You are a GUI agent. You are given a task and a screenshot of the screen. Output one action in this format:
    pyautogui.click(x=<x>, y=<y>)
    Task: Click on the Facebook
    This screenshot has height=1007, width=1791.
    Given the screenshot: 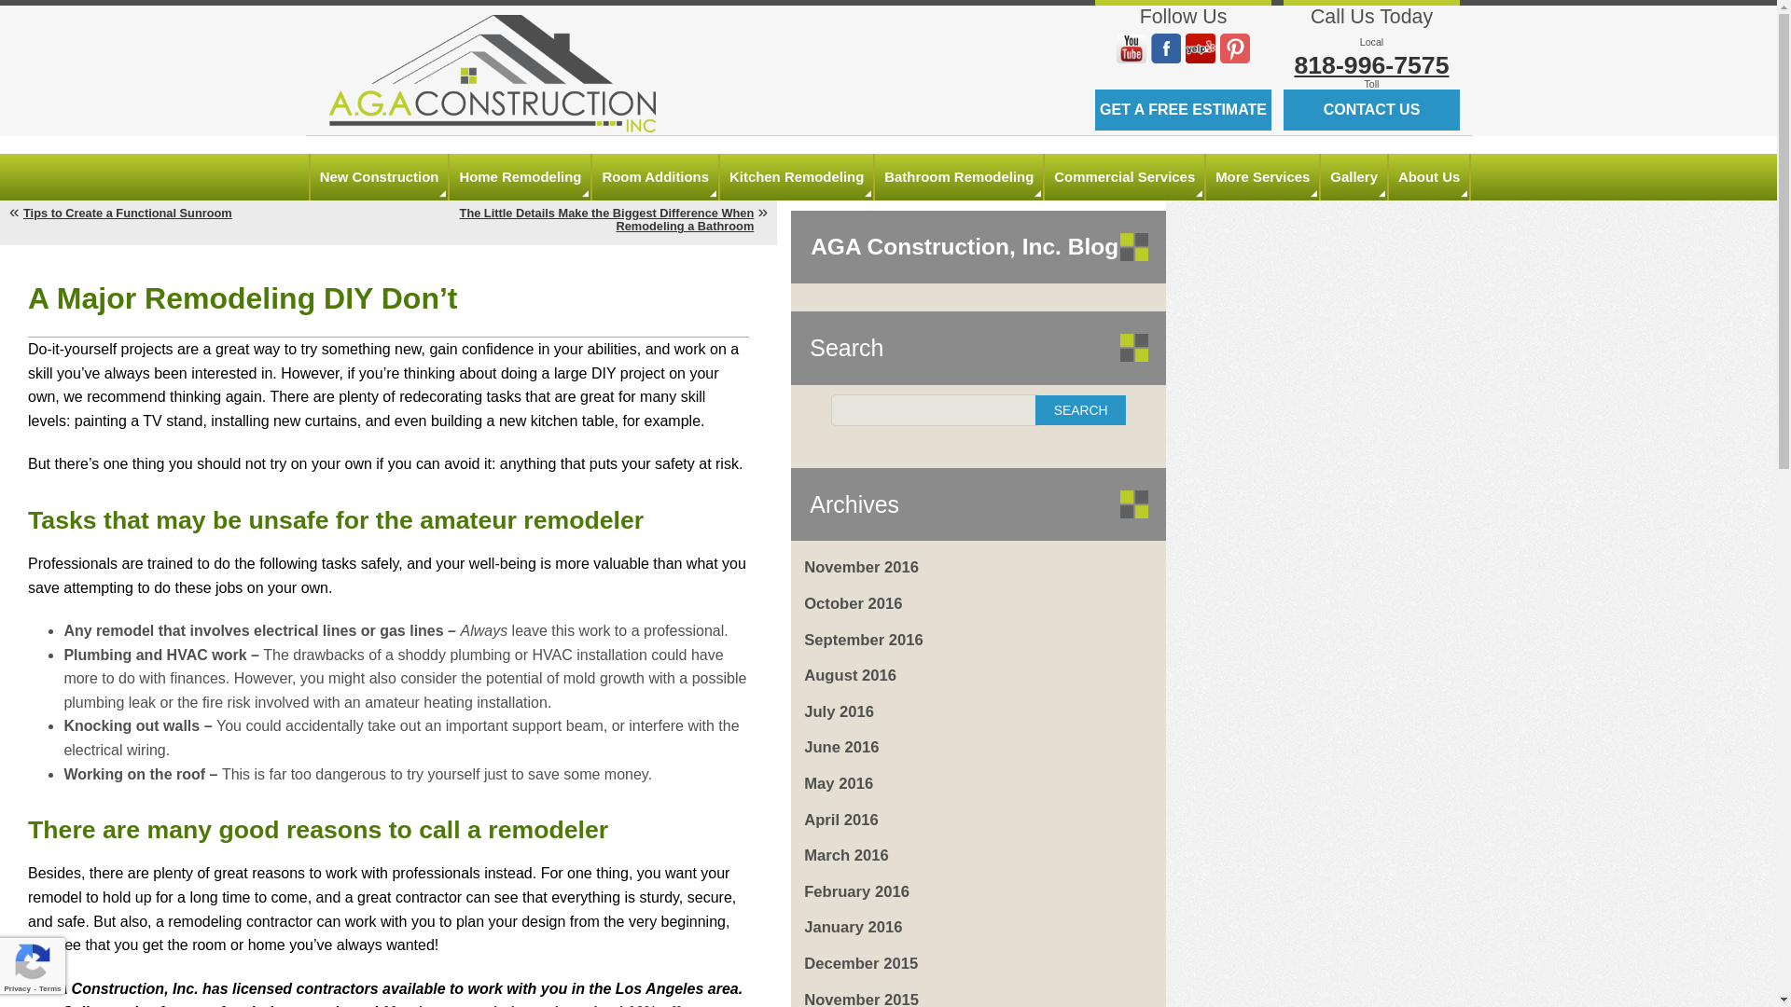 What is the action you would take?
    pyautogui.click(x=1166, y=48)
    